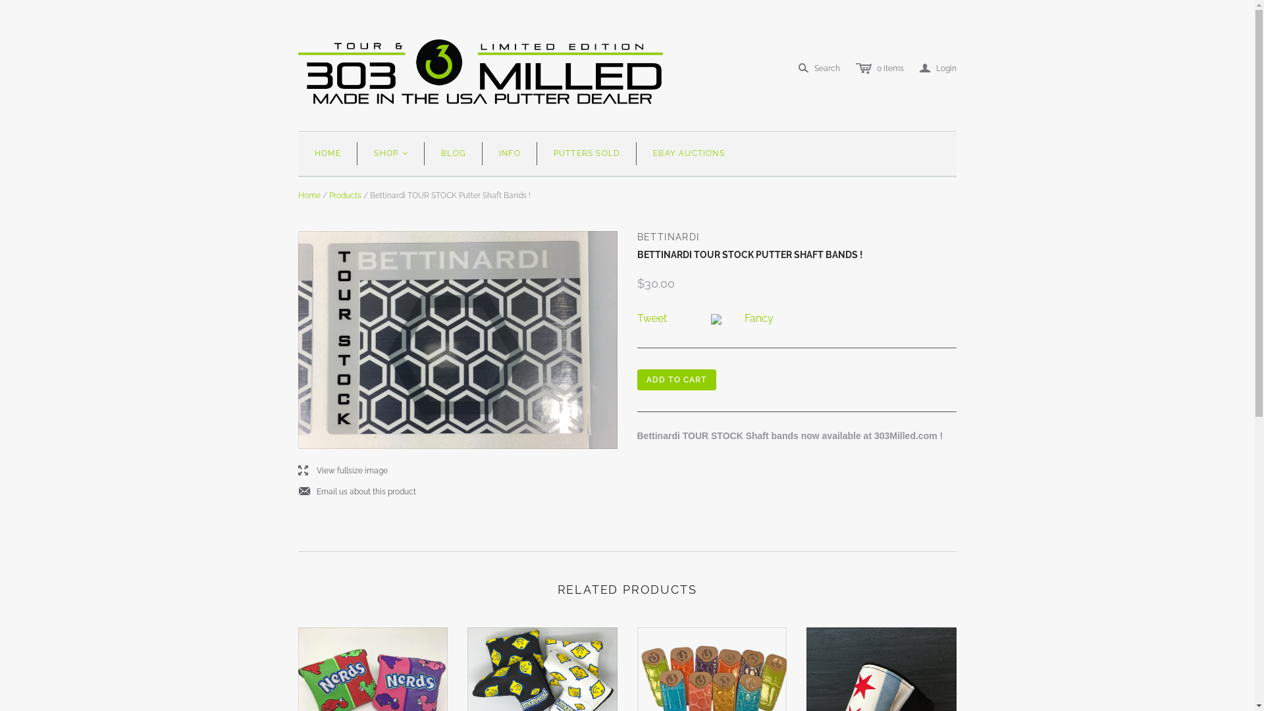  I want to click on SHOP
<, so click(391, 154).